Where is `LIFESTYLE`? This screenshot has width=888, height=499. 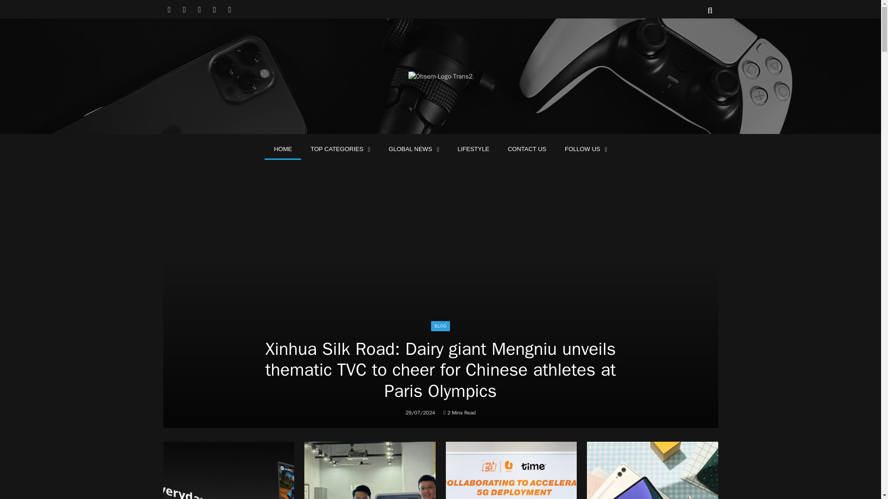 LIFESTYLE is located at coordinates (473, 149).